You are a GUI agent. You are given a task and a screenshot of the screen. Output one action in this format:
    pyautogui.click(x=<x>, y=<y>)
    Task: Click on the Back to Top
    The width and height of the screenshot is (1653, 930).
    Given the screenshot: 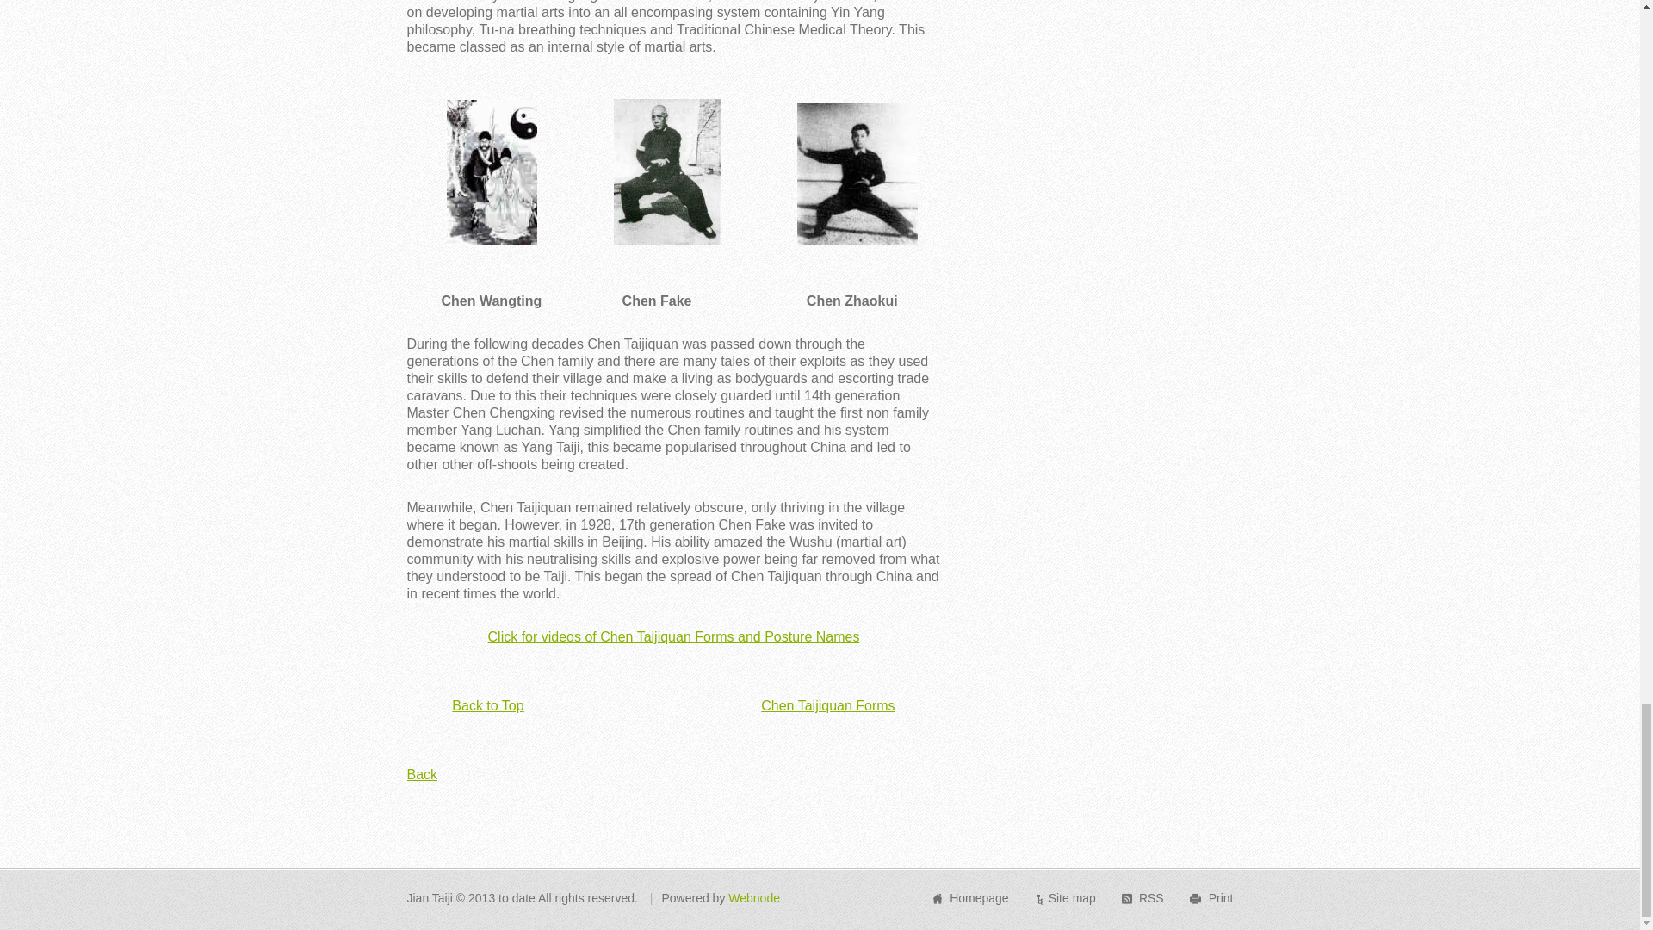 What is the action you would take?
    pyautogui.click(x=487, y=706)
    